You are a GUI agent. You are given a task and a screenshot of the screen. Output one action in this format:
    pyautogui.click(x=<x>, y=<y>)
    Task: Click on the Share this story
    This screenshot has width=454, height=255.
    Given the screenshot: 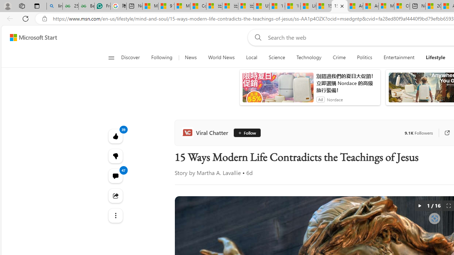 What is the action you would take?
    pyautogui.click(x=115, y=195)
    